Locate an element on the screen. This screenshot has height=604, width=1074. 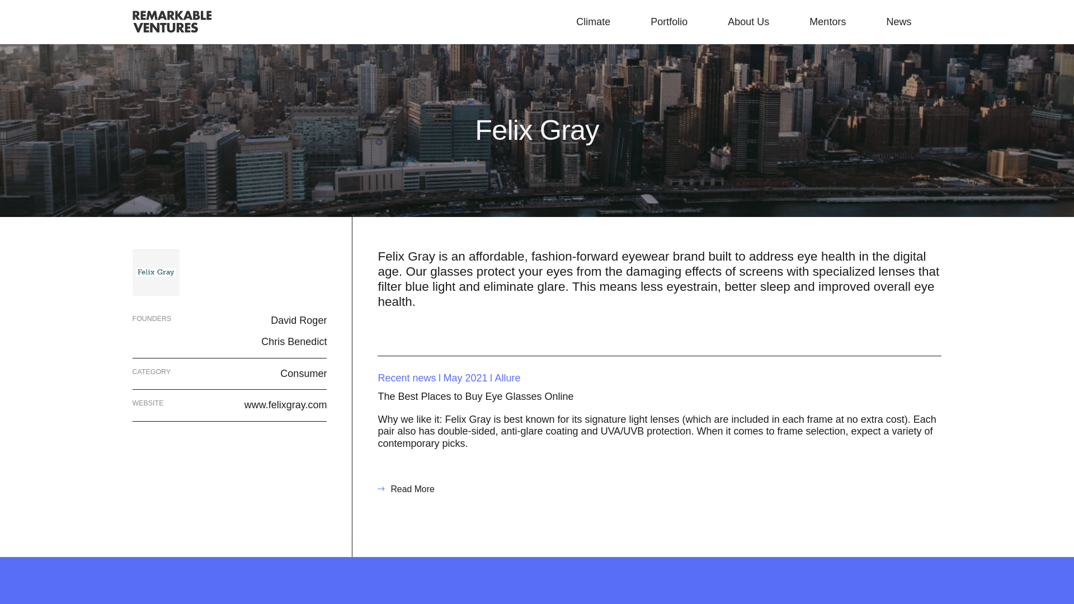
Read More is located at coordinates (406, 489).